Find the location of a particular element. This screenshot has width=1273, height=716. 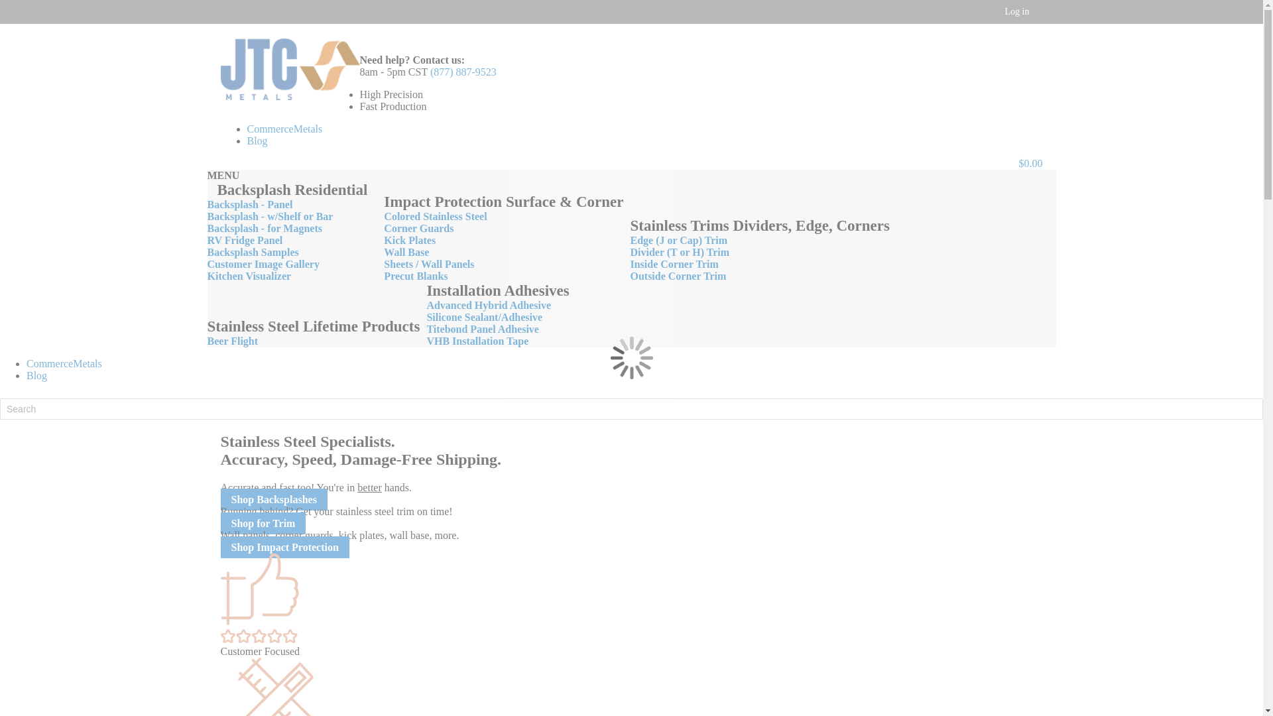

JTC Metals is located at coordinates (289, 70).